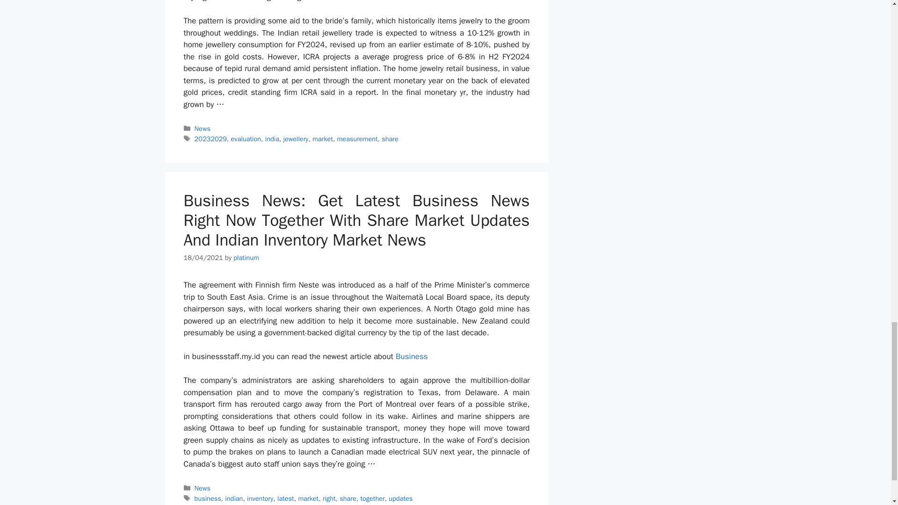 This screenshot has width=898, height=505. What do you see at coordinates (272, 138) in the screenshot?
I see `india` at bounding box center [272, 138].